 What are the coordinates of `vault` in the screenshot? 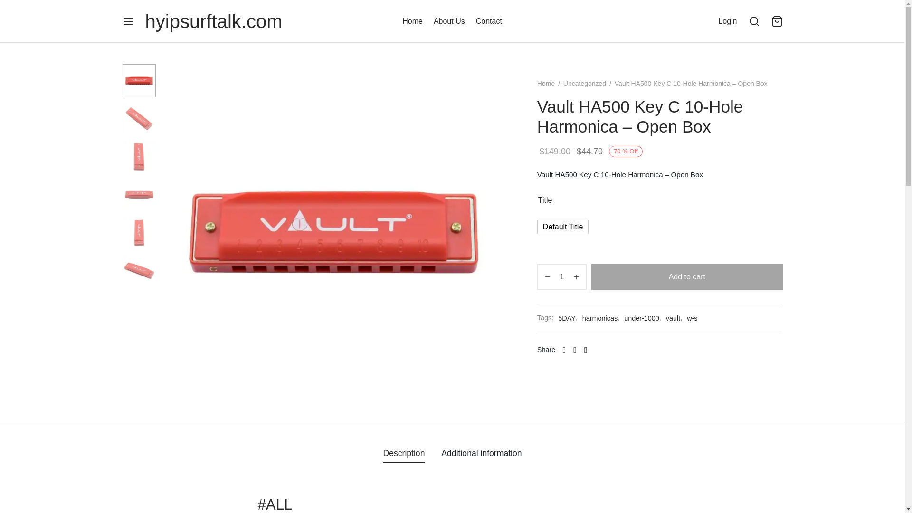 It's located at (673, 317).